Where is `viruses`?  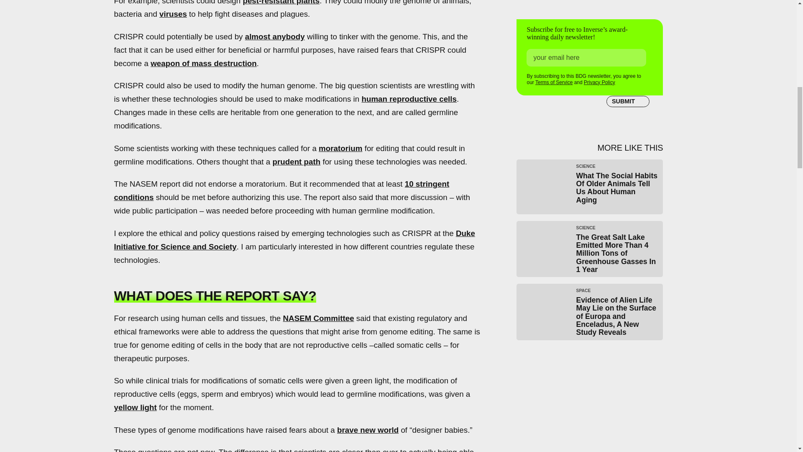 viruses is located at coordinates (173, 14).